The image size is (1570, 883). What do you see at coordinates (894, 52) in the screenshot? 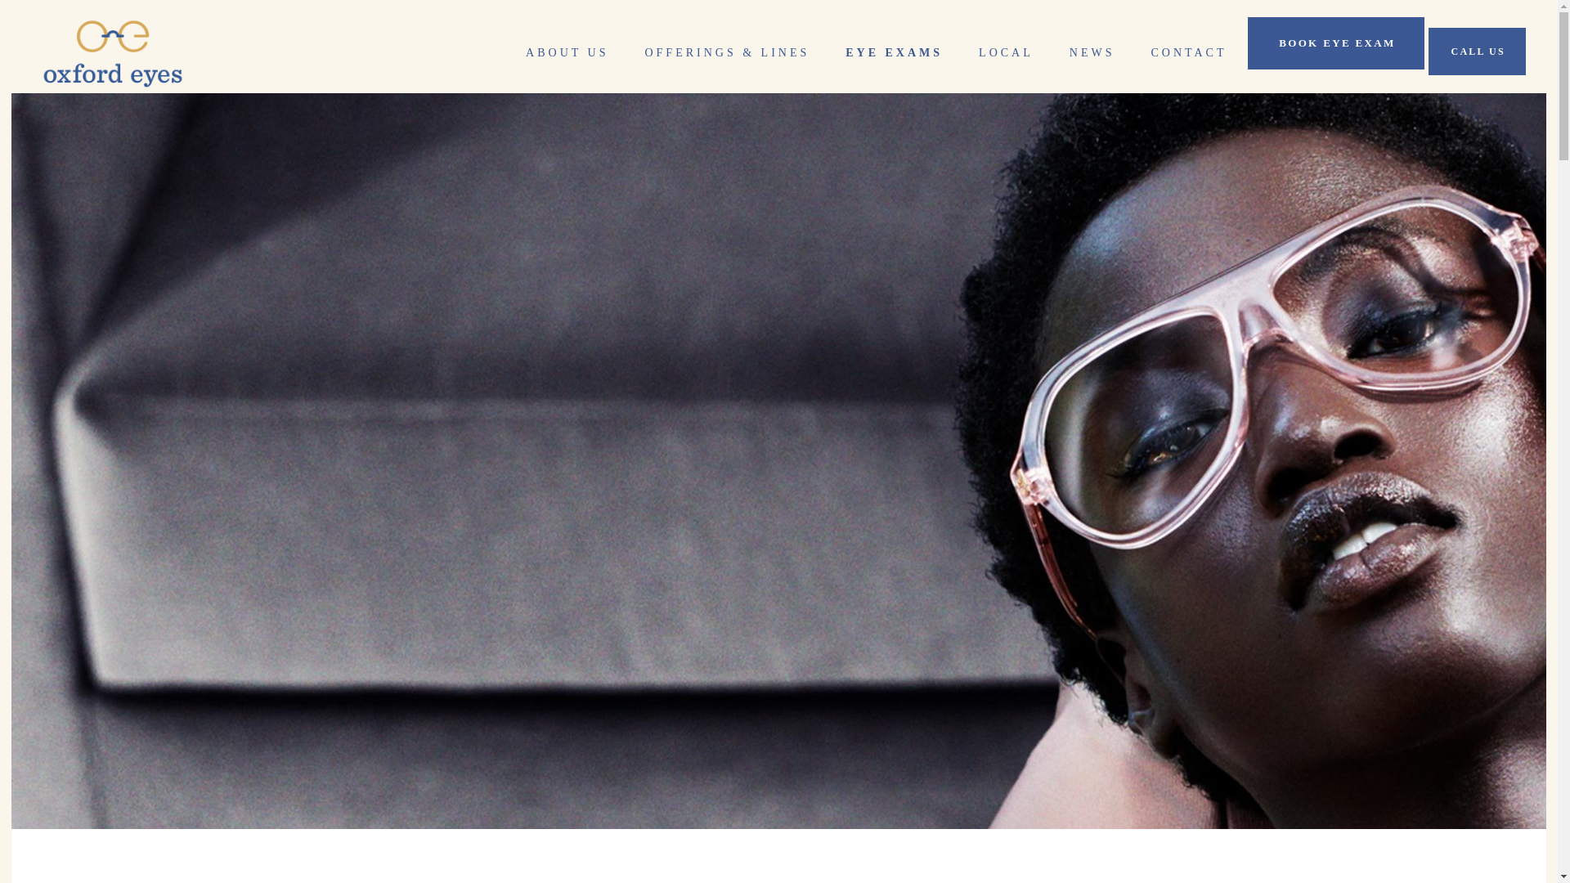
I see `EYE EXAMS` at bounding box center [894, 52].